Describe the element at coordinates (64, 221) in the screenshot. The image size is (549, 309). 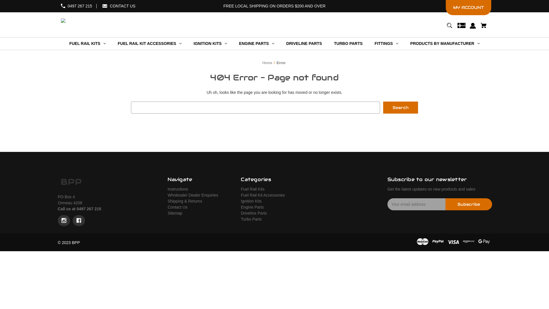
I see `Instagram` at that location.